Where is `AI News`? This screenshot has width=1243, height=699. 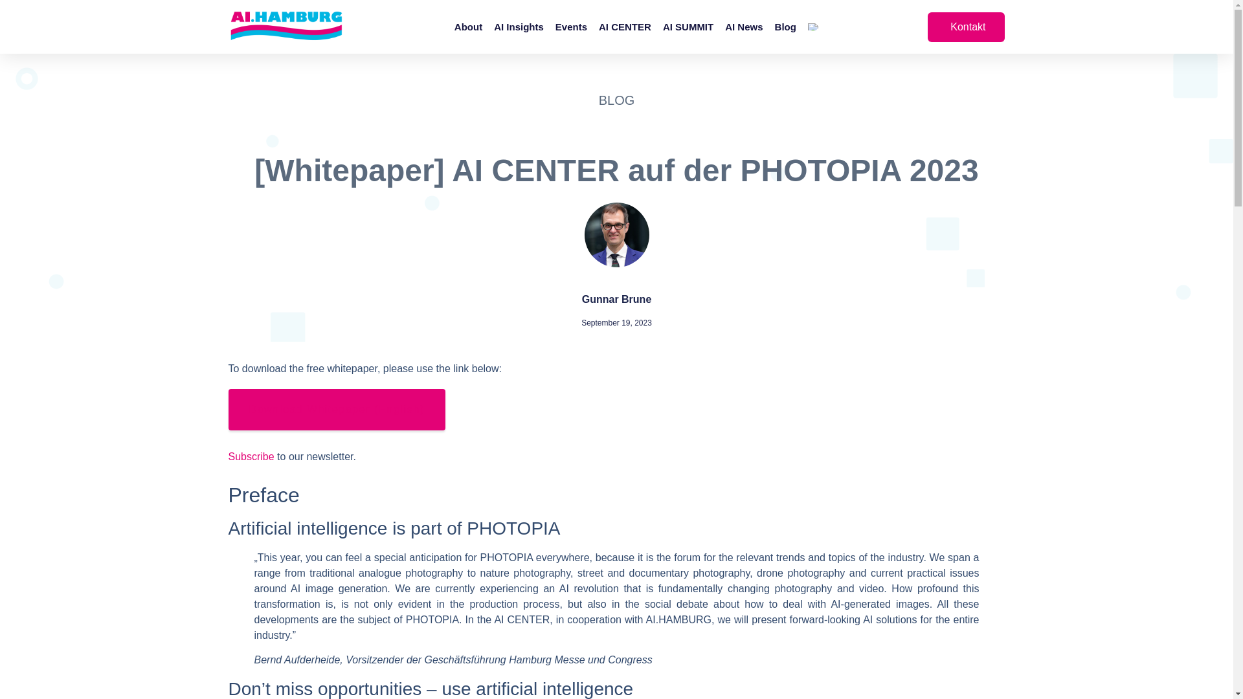 AI News is located at coordinates (743, 26).